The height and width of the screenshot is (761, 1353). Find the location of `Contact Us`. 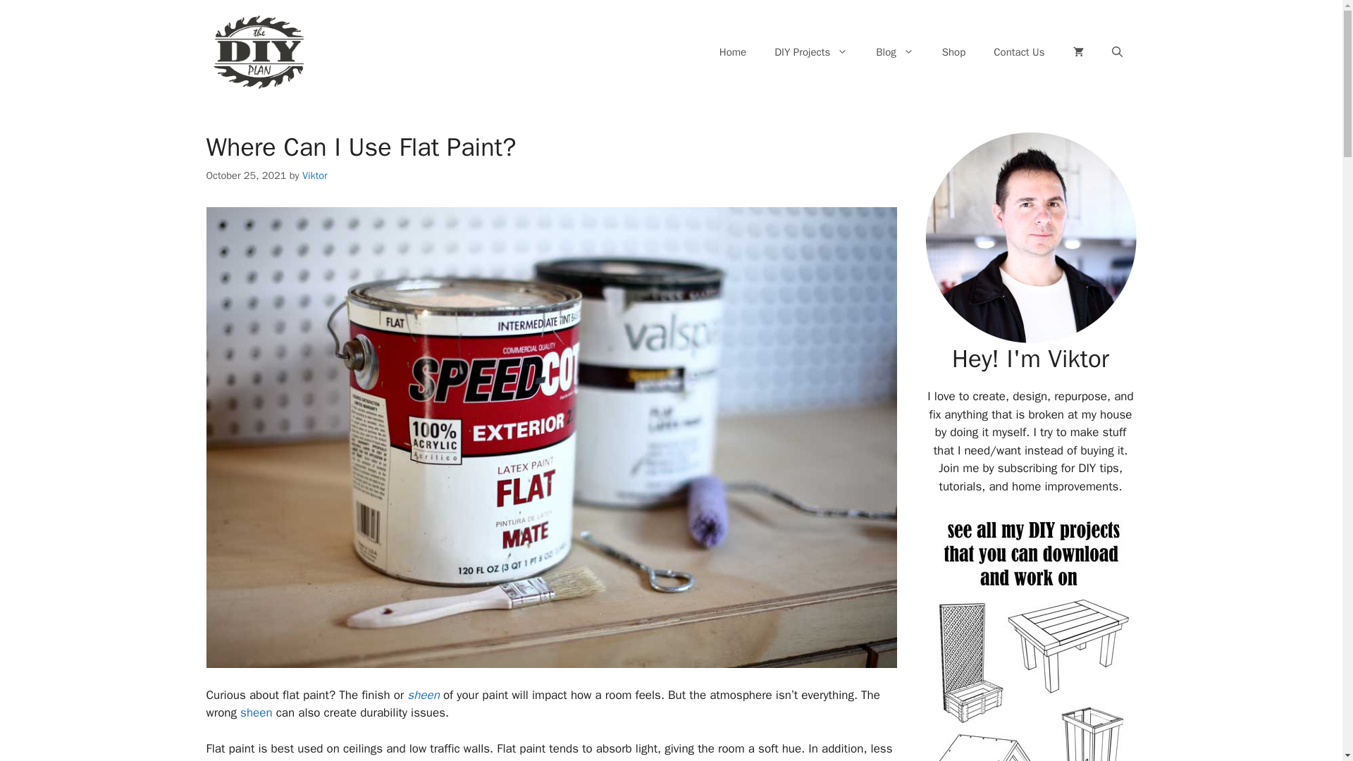

Contact Us is located at coordinates (1019, 52).